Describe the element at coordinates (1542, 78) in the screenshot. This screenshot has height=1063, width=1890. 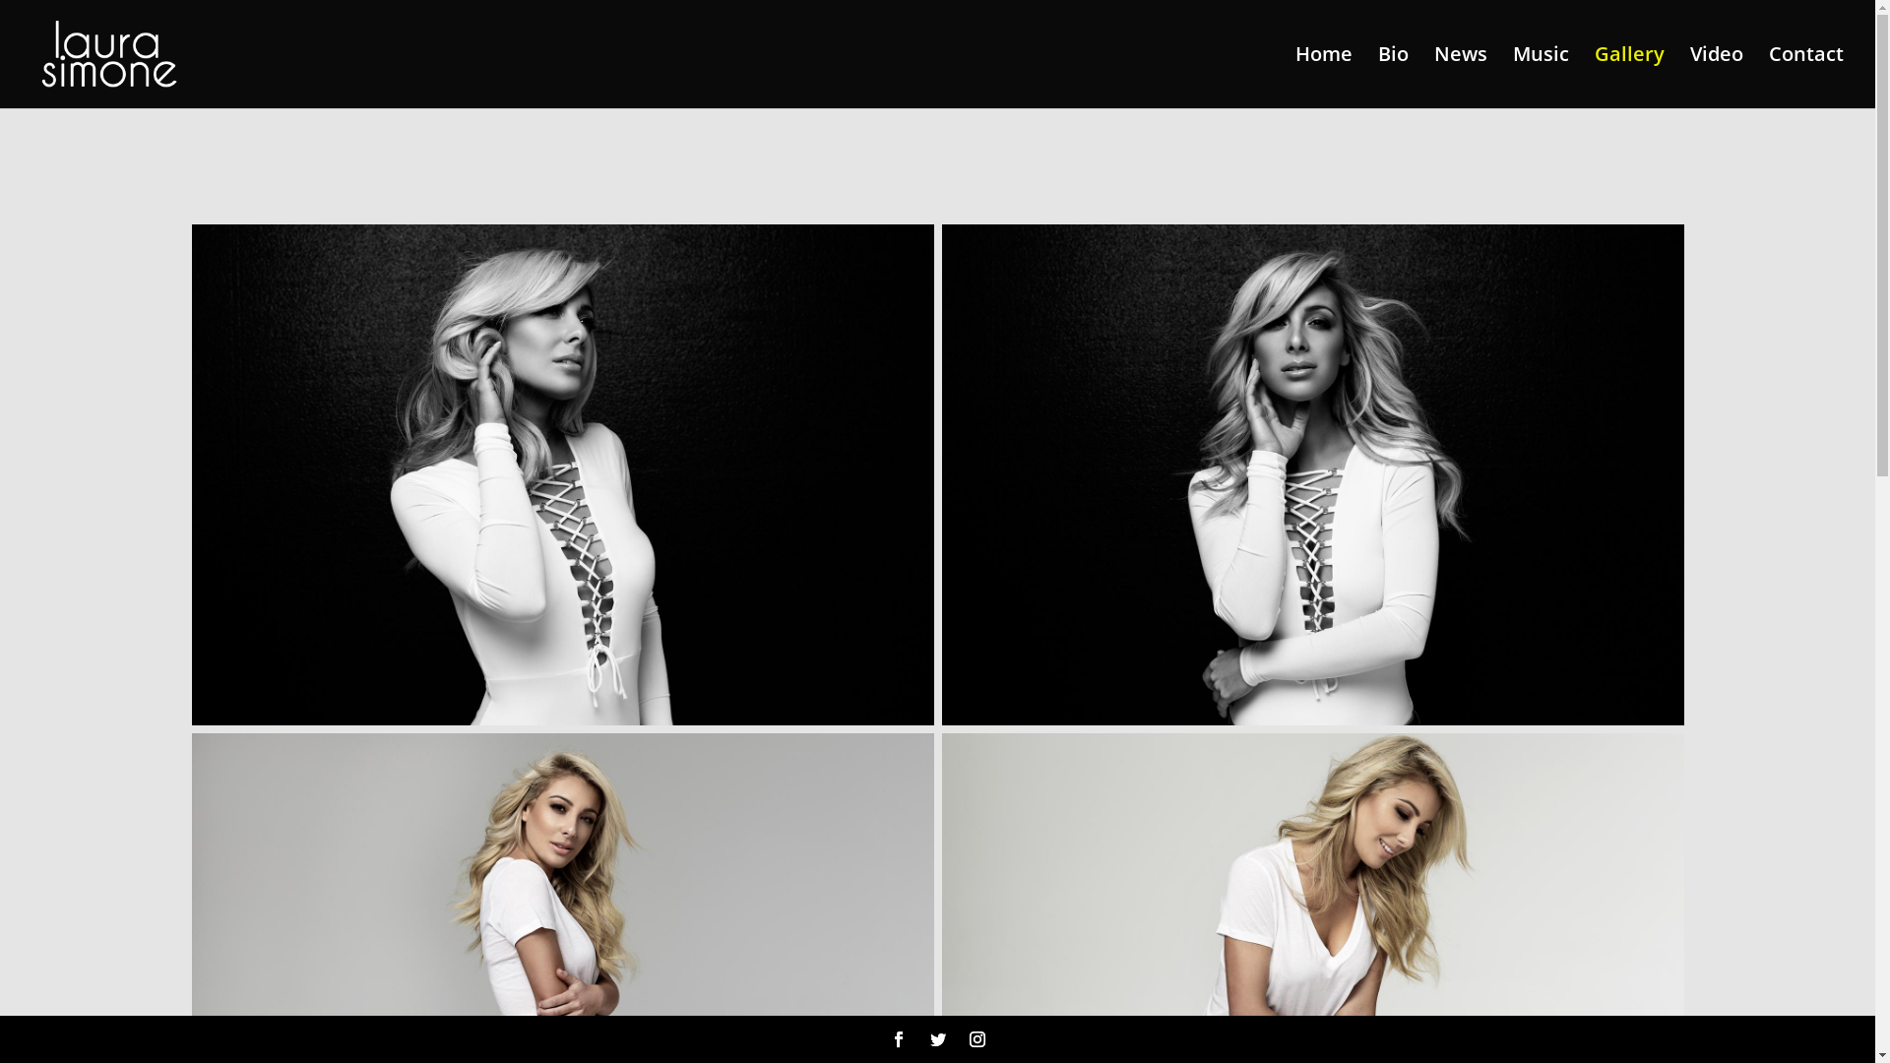
I see `Music` at that location.